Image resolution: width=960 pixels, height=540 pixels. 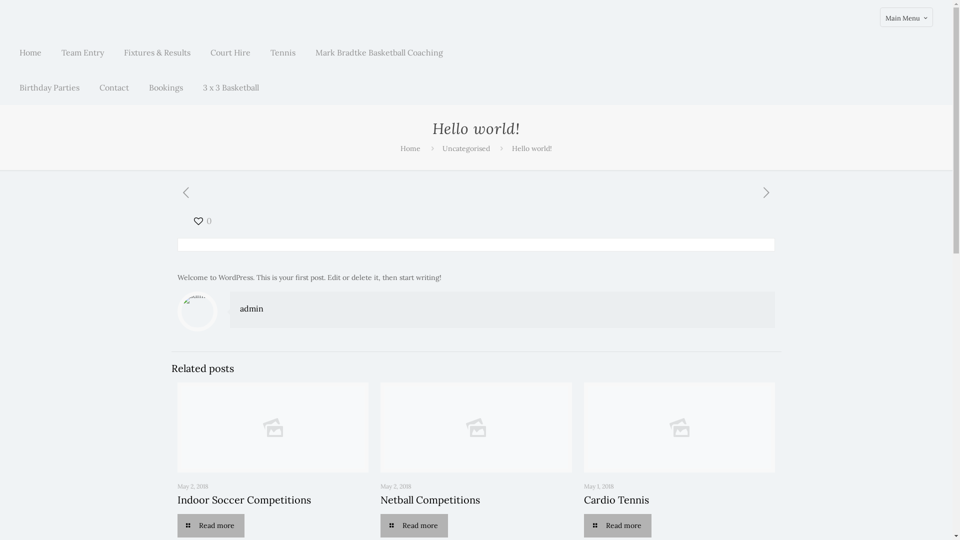 What do you see at coordinates (157, 52) in the screenshot?
I see `Fixtures & Results` at bounding box center [157, 52].